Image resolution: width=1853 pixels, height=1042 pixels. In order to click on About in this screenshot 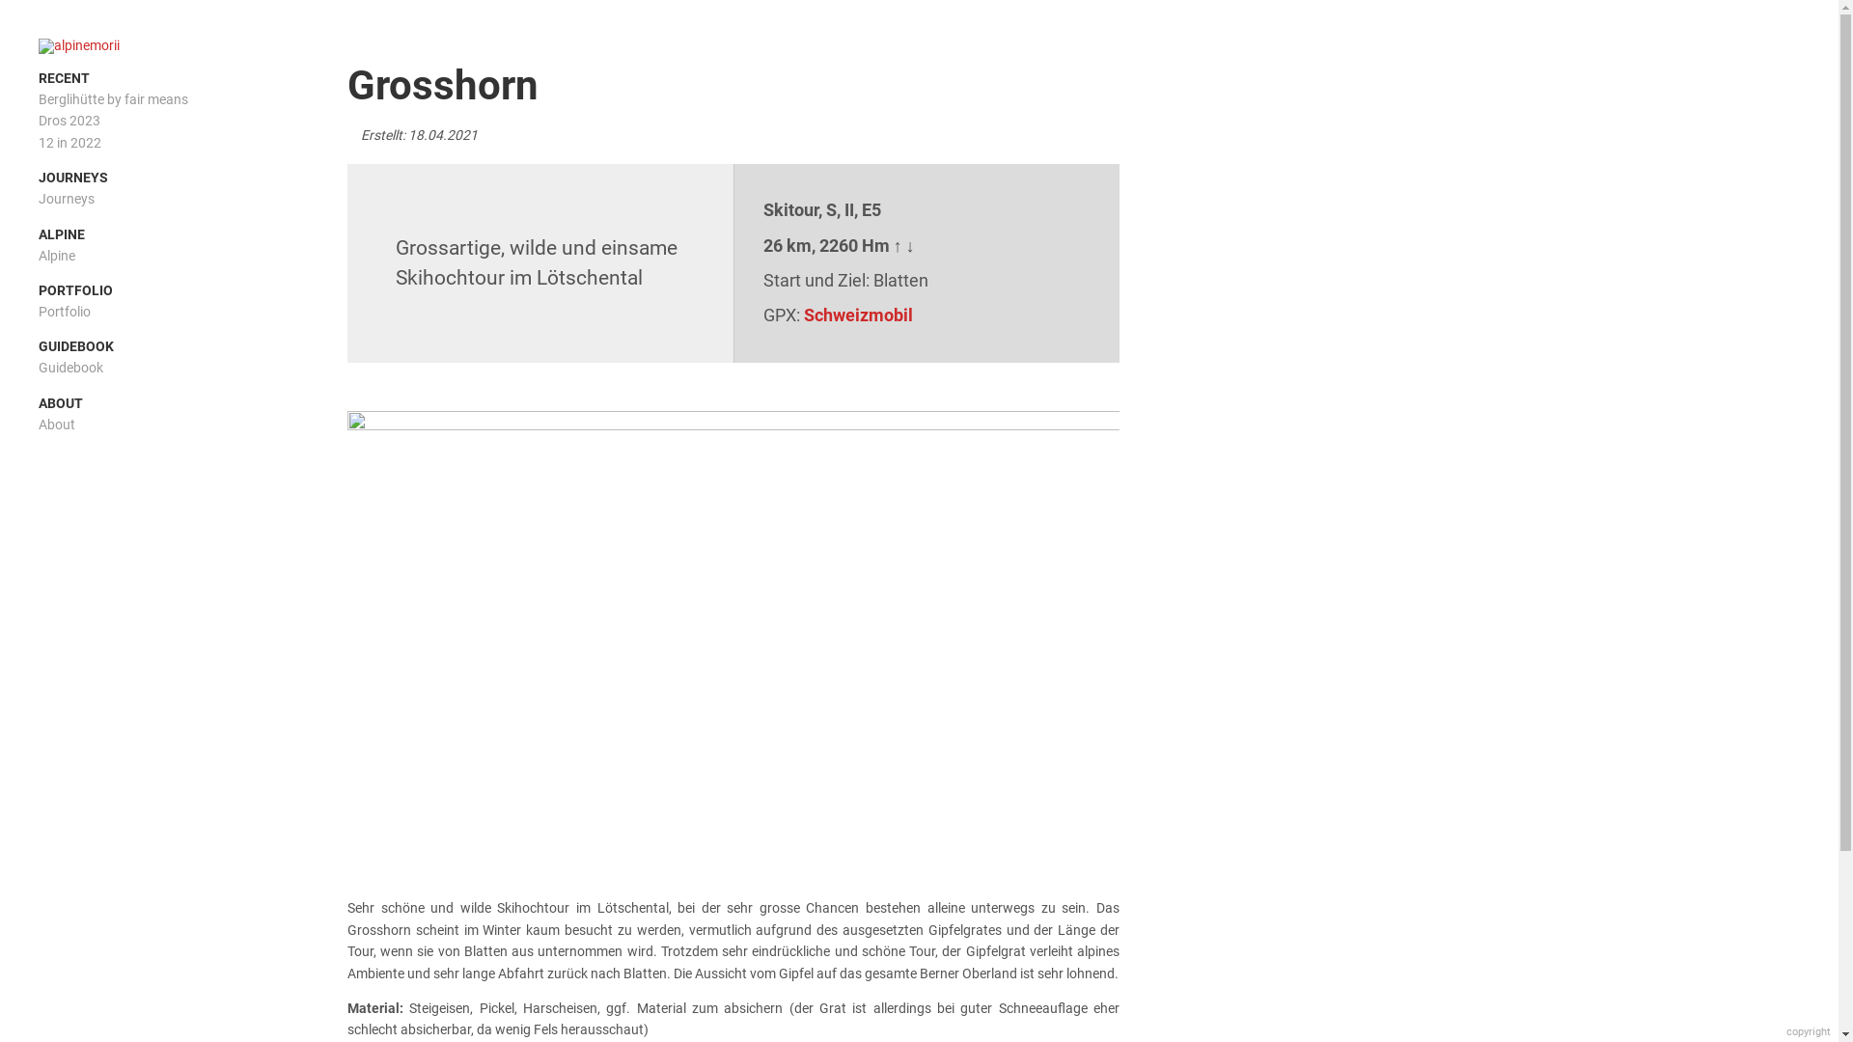, I will do `click(57, 425)`.